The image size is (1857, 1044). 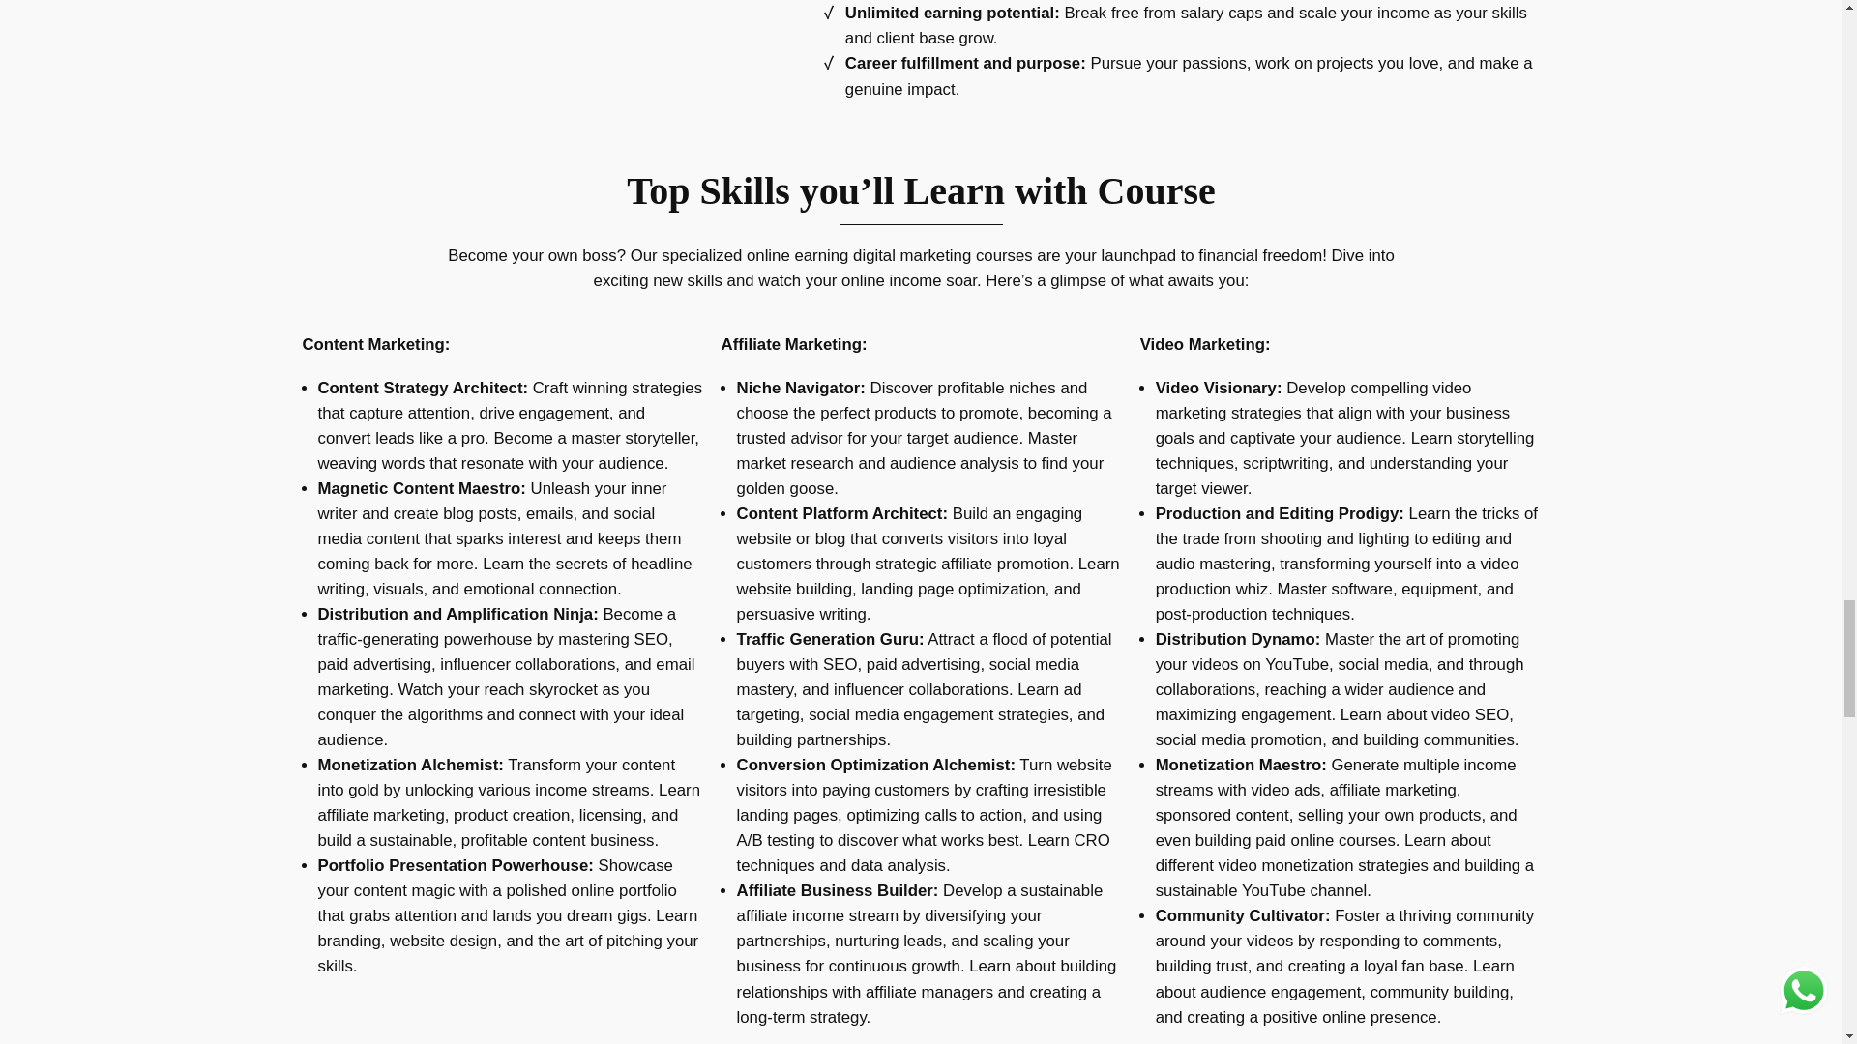 I want to click on Digital Marketing Course, so click(x=542, y=27).